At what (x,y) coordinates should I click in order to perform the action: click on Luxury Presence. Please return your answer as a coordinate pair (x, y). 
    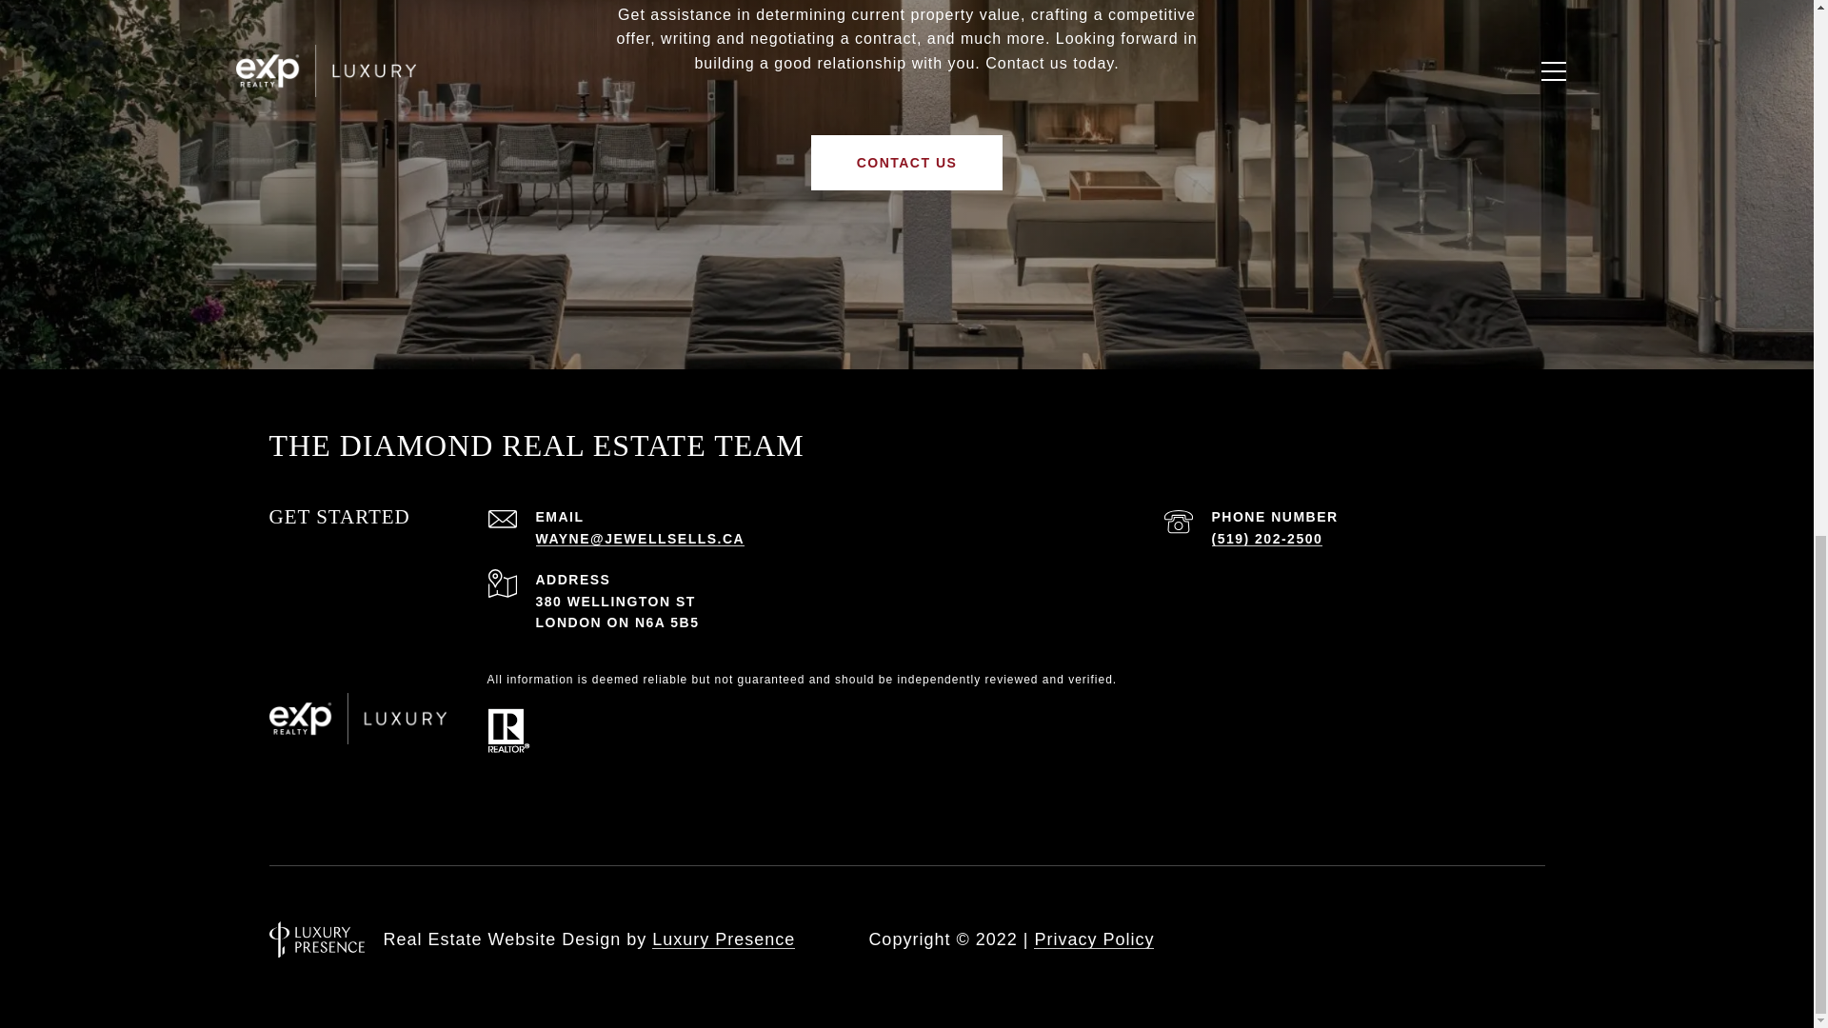
    Looking at the image, I should click on (724, 939).